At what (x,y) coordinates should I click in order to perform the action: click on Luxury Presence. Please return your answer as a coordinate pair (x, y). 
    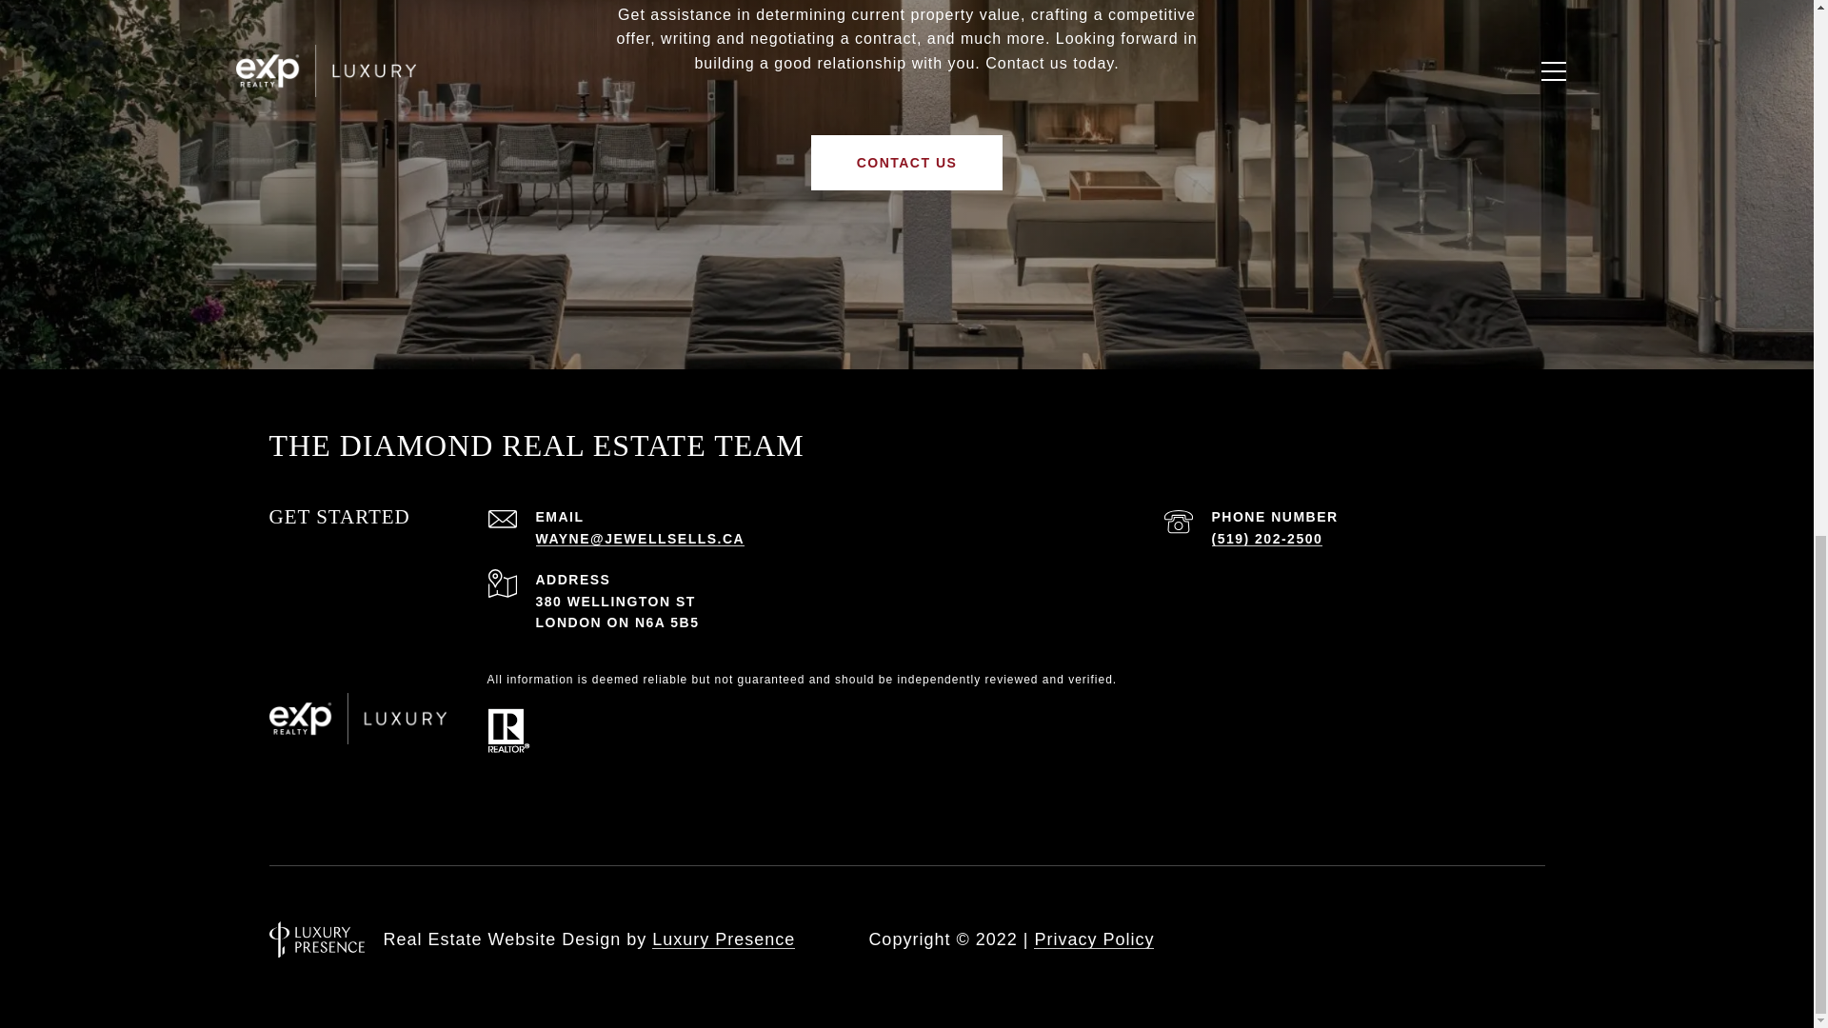
    Looking at the image, I should click on (724, 939).